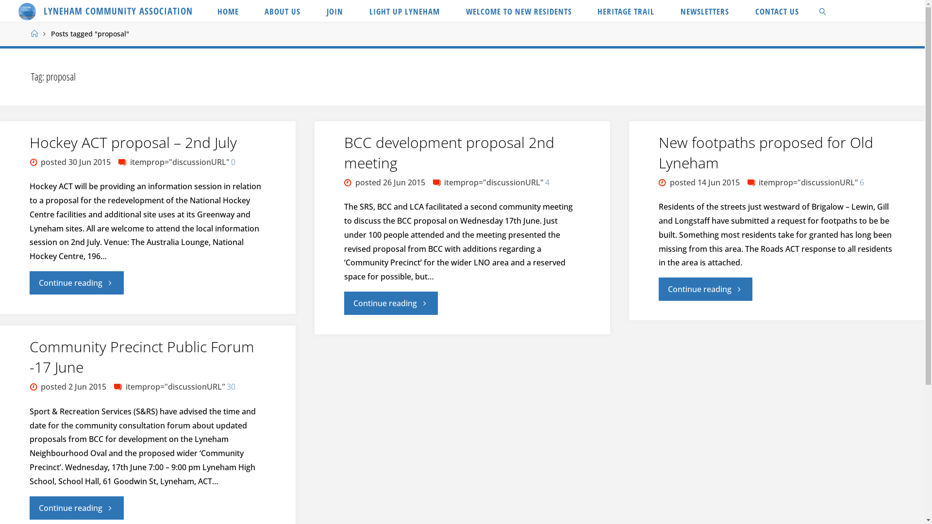 The width and height of the screenshot is (932, 524). What do you see at coordinates (349, 182) in the screenshot?
I see `Date` at bounding box center [349, 182].